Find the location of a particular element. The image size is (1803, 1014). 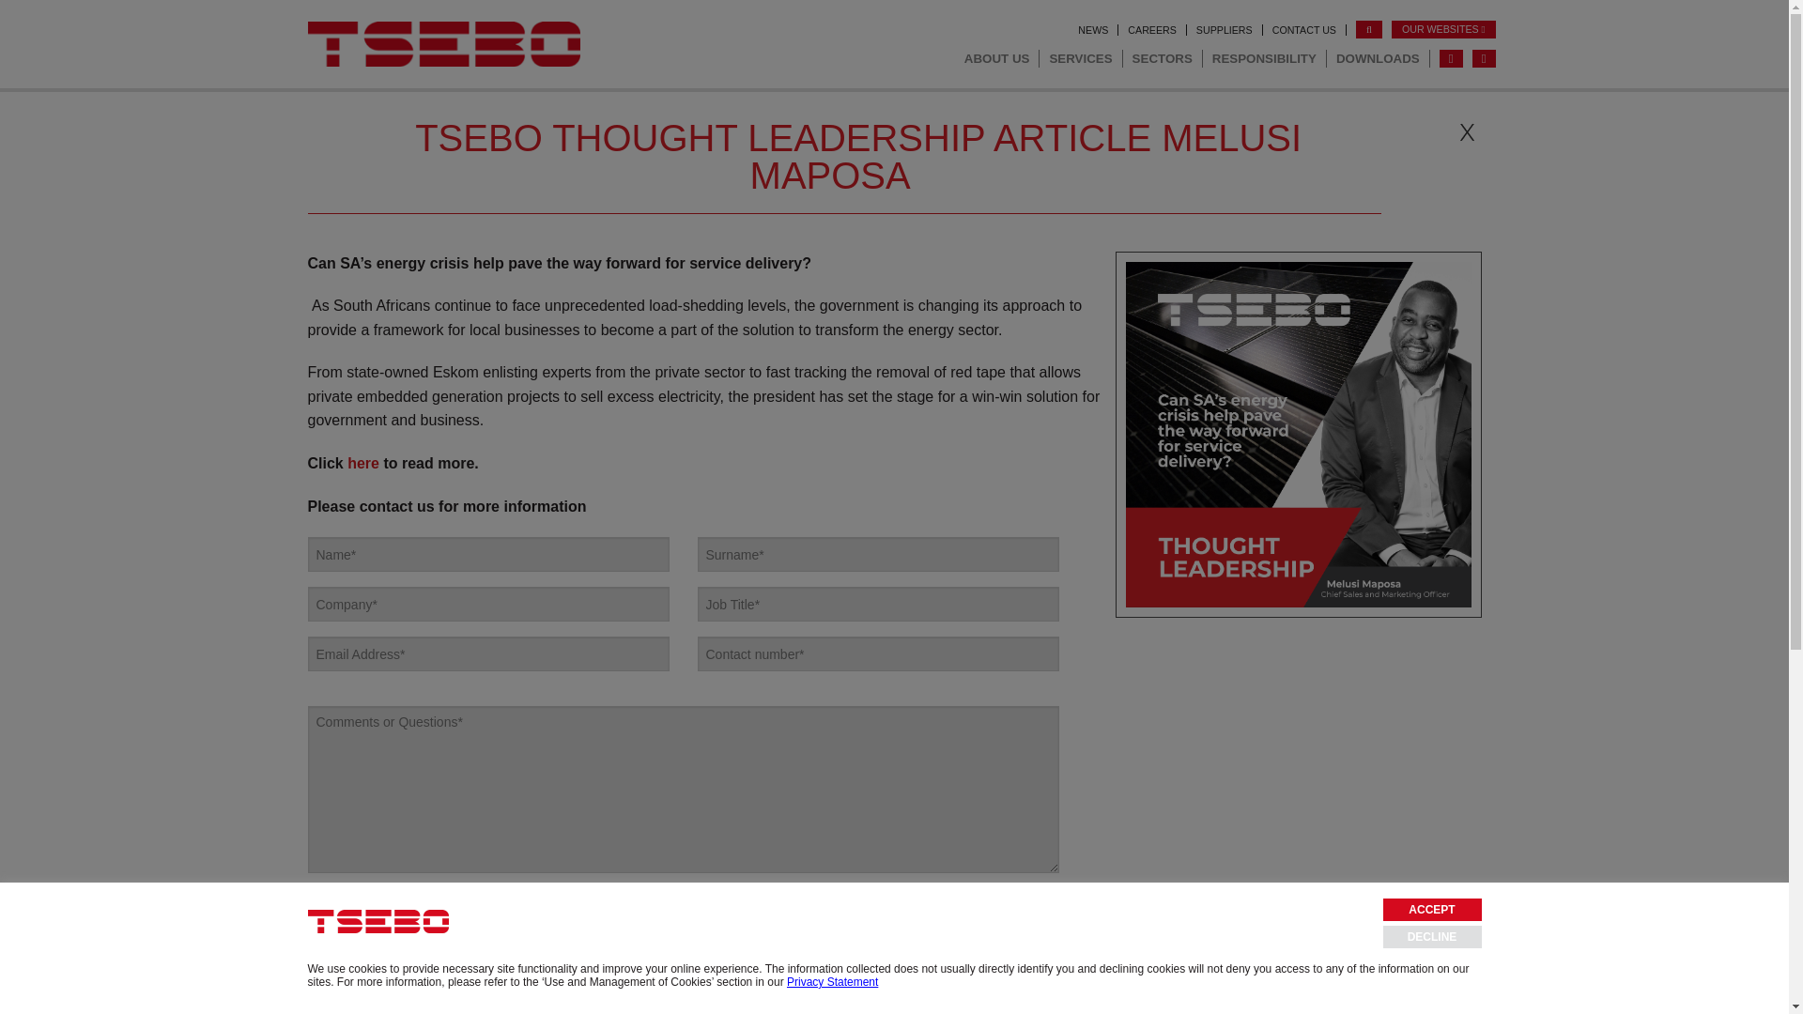

ABOUT US is located at coordinates (997, 58).